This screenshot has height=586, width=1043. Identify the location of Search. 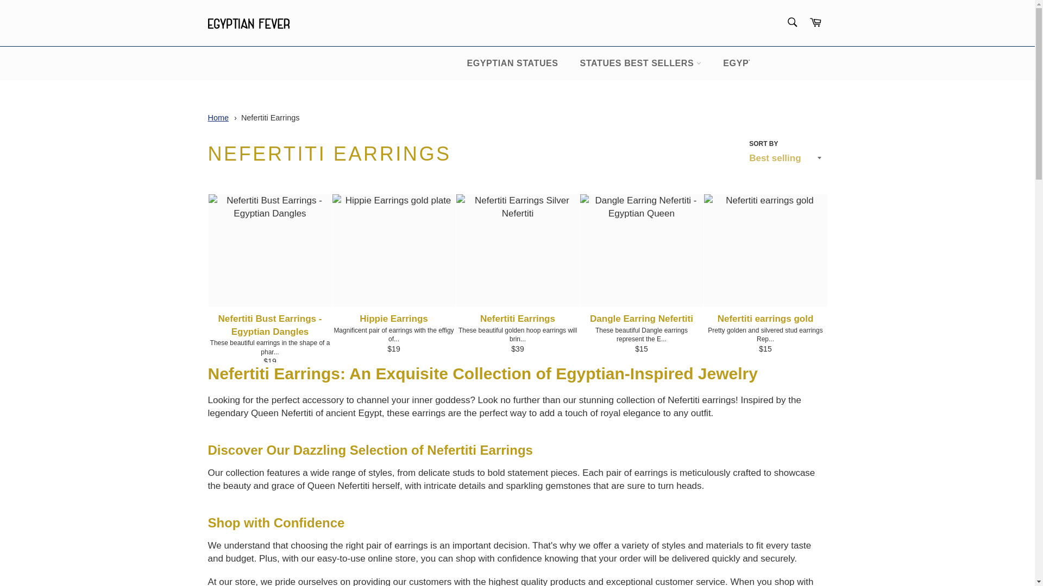
(791, 22).